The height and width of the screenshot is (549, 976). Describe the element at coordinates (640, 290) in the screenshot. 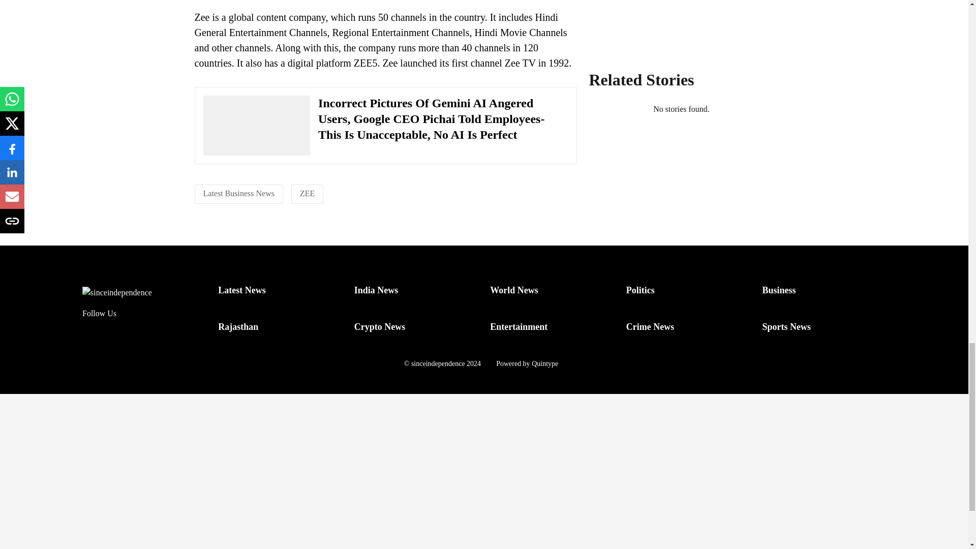

I see `Politics` at that location.